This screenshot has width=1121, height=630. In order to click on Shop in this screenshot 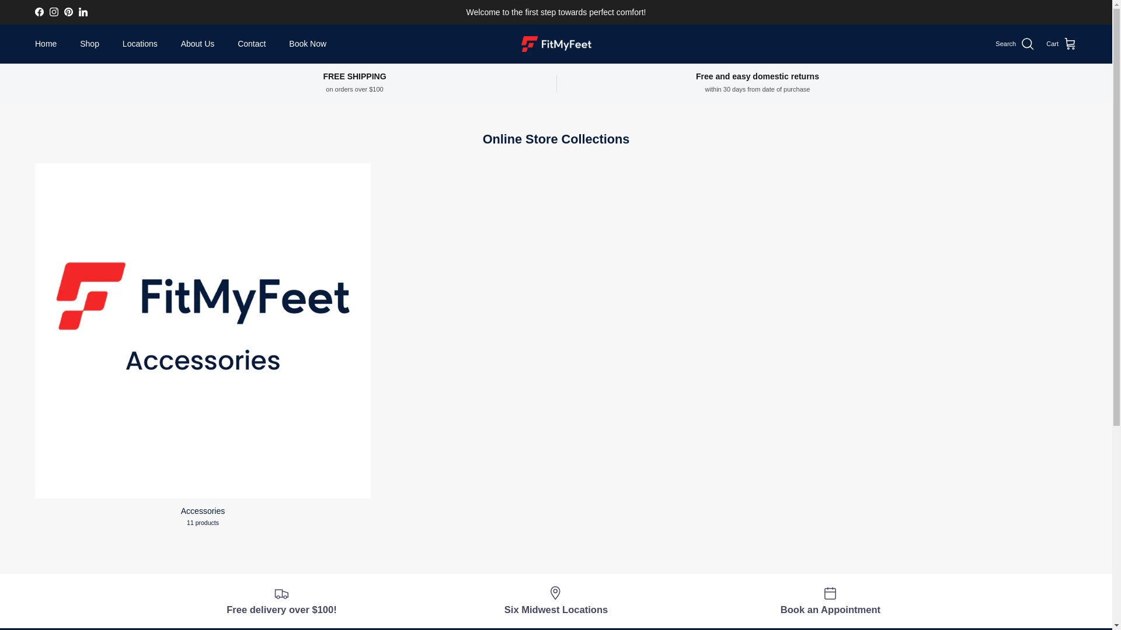, I will do `click(90, 44)`.